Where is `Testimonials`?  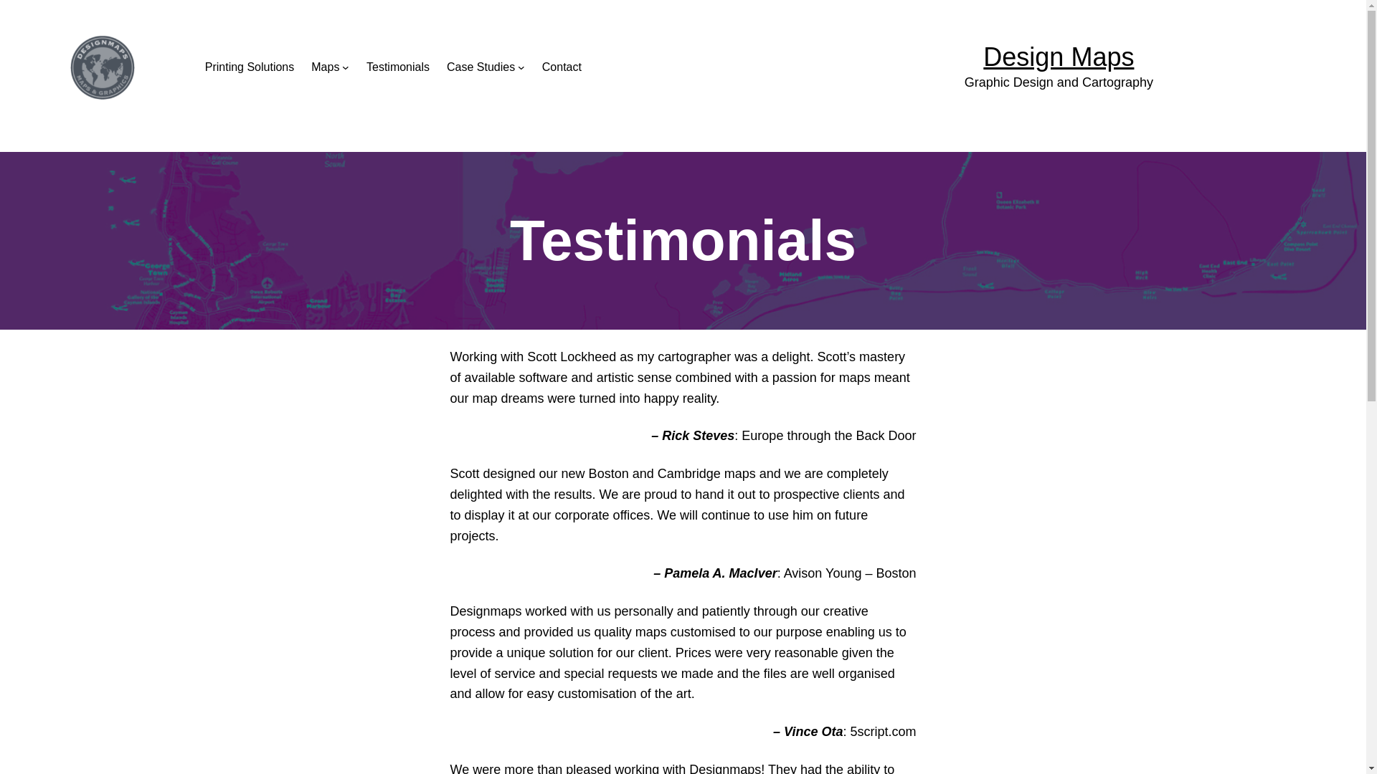 Testimonials is located at coordinates (397, 67).